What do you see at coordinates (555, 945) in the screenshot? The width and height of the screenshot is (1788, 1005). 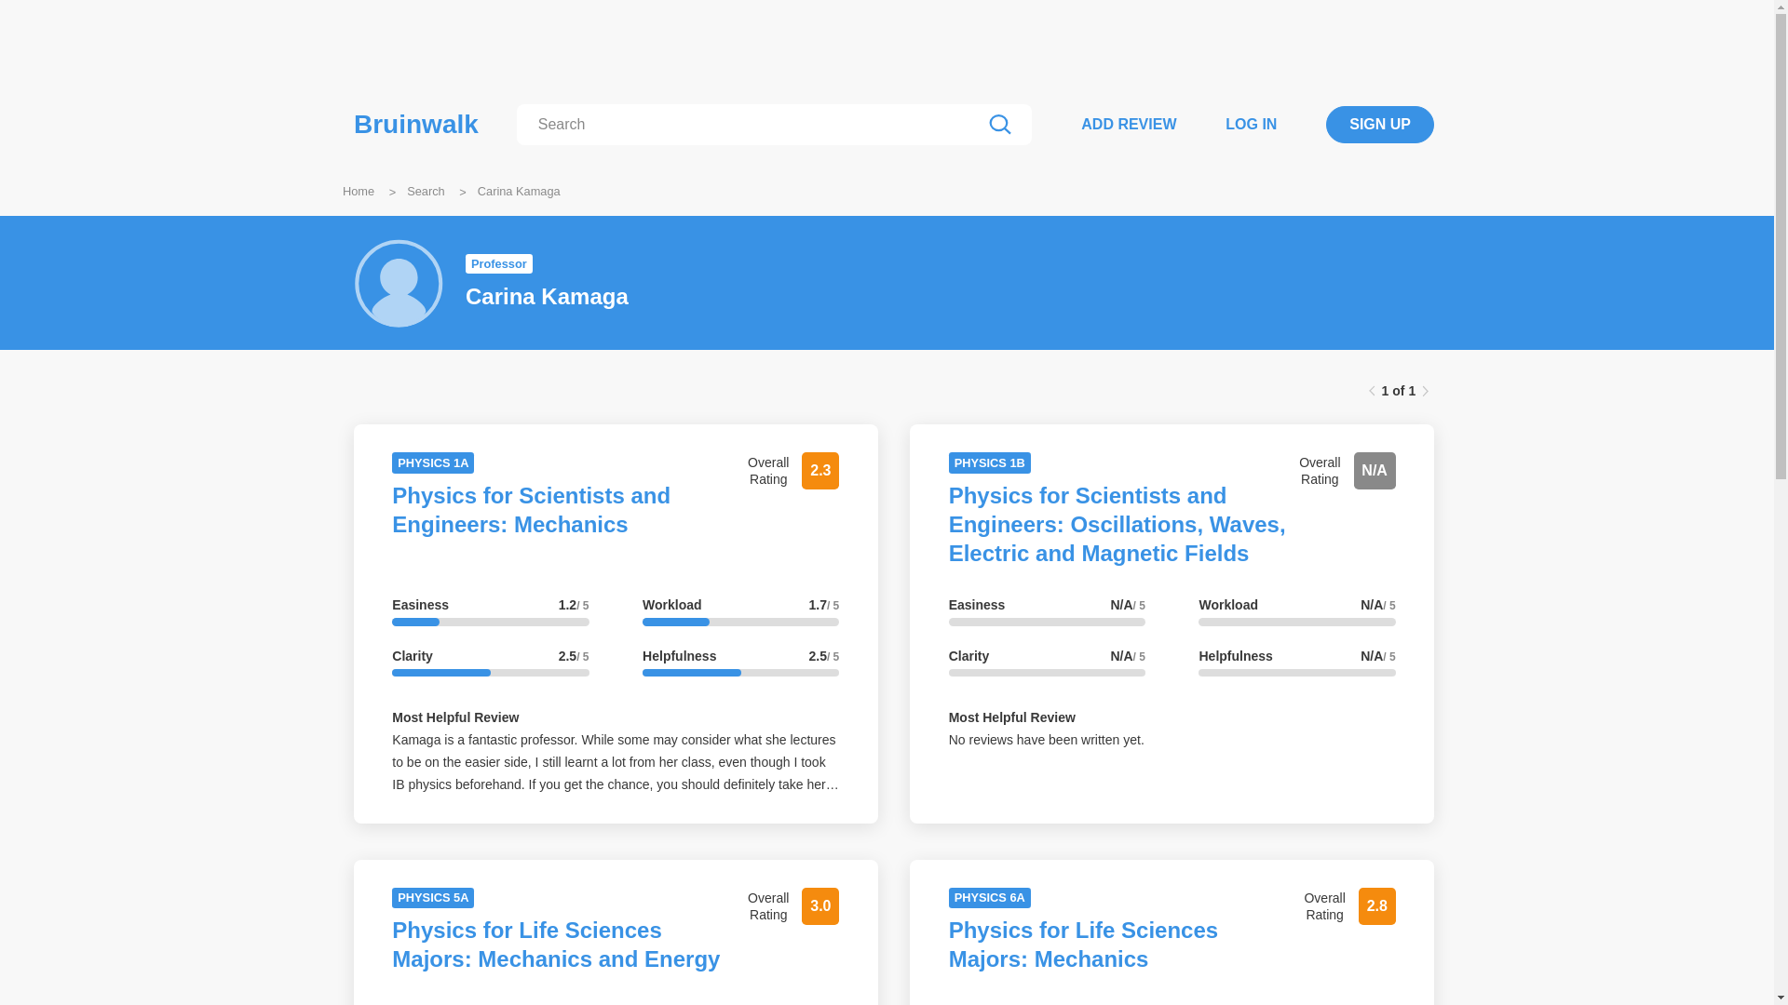 I see `Physics for Life Sciences Majors: Mechanics and Energy` at bounding box center [555, 945].